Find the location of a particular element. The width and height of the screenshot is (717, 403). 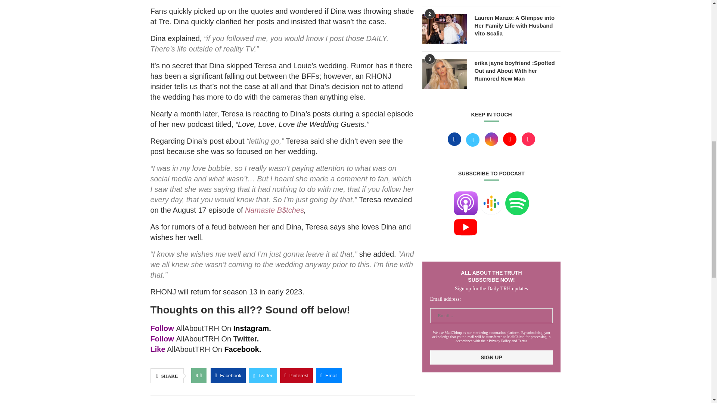

Sign Up is located at coordinates (491, 357).